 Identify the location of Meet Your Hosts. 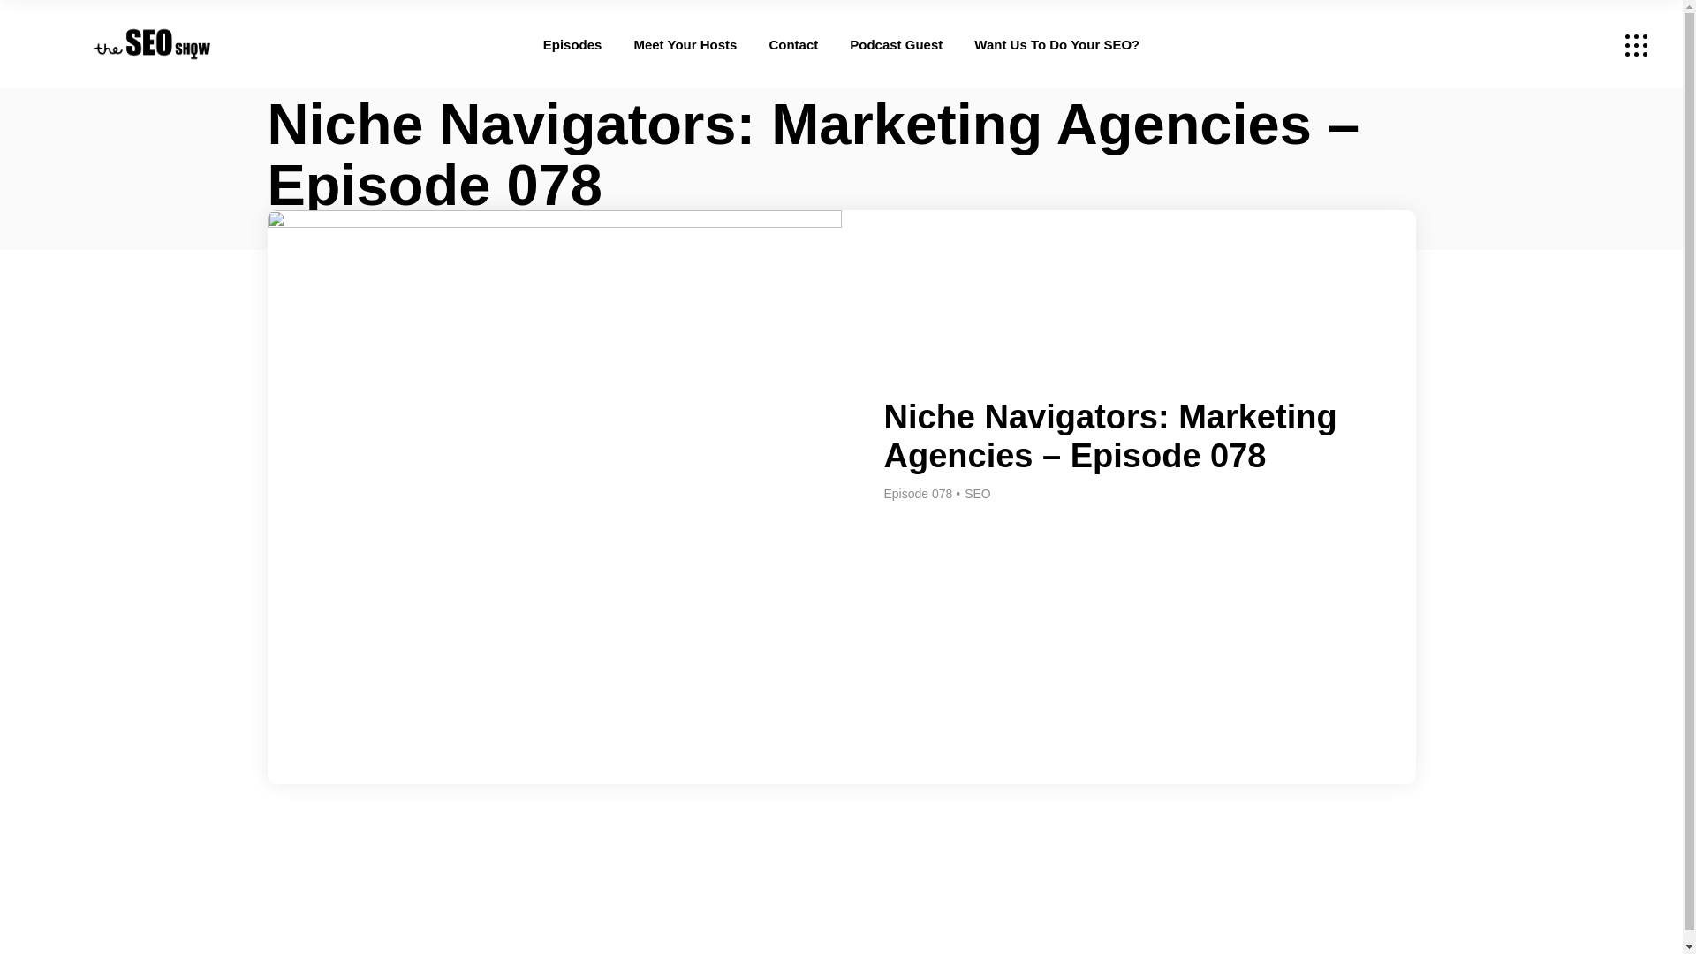
(684, 44).